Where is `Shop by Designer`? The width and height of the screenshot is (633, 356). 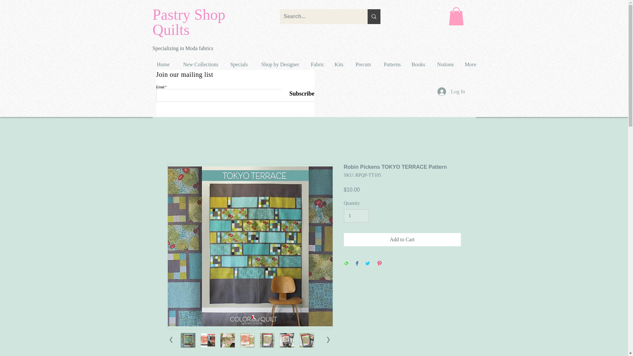 Shop by Designer is located at coordinates (278, 64).